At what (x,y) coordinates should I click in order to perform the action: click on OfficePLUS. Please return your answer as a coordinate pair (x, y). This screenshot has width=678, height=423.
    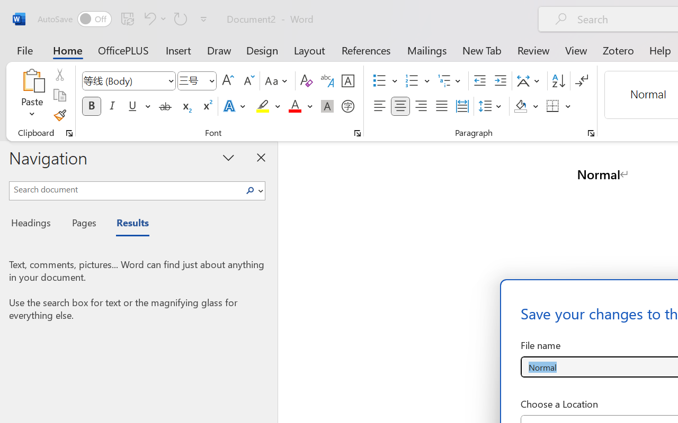
    Looking at the image, I should click on (123, 50).